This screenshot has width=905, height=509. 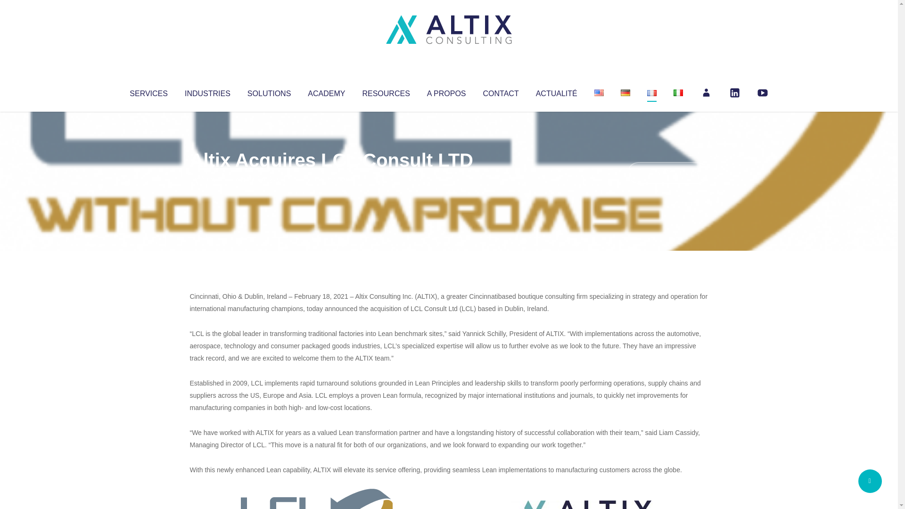 I want to click on RESOURCES, so click(x=386, y=91).